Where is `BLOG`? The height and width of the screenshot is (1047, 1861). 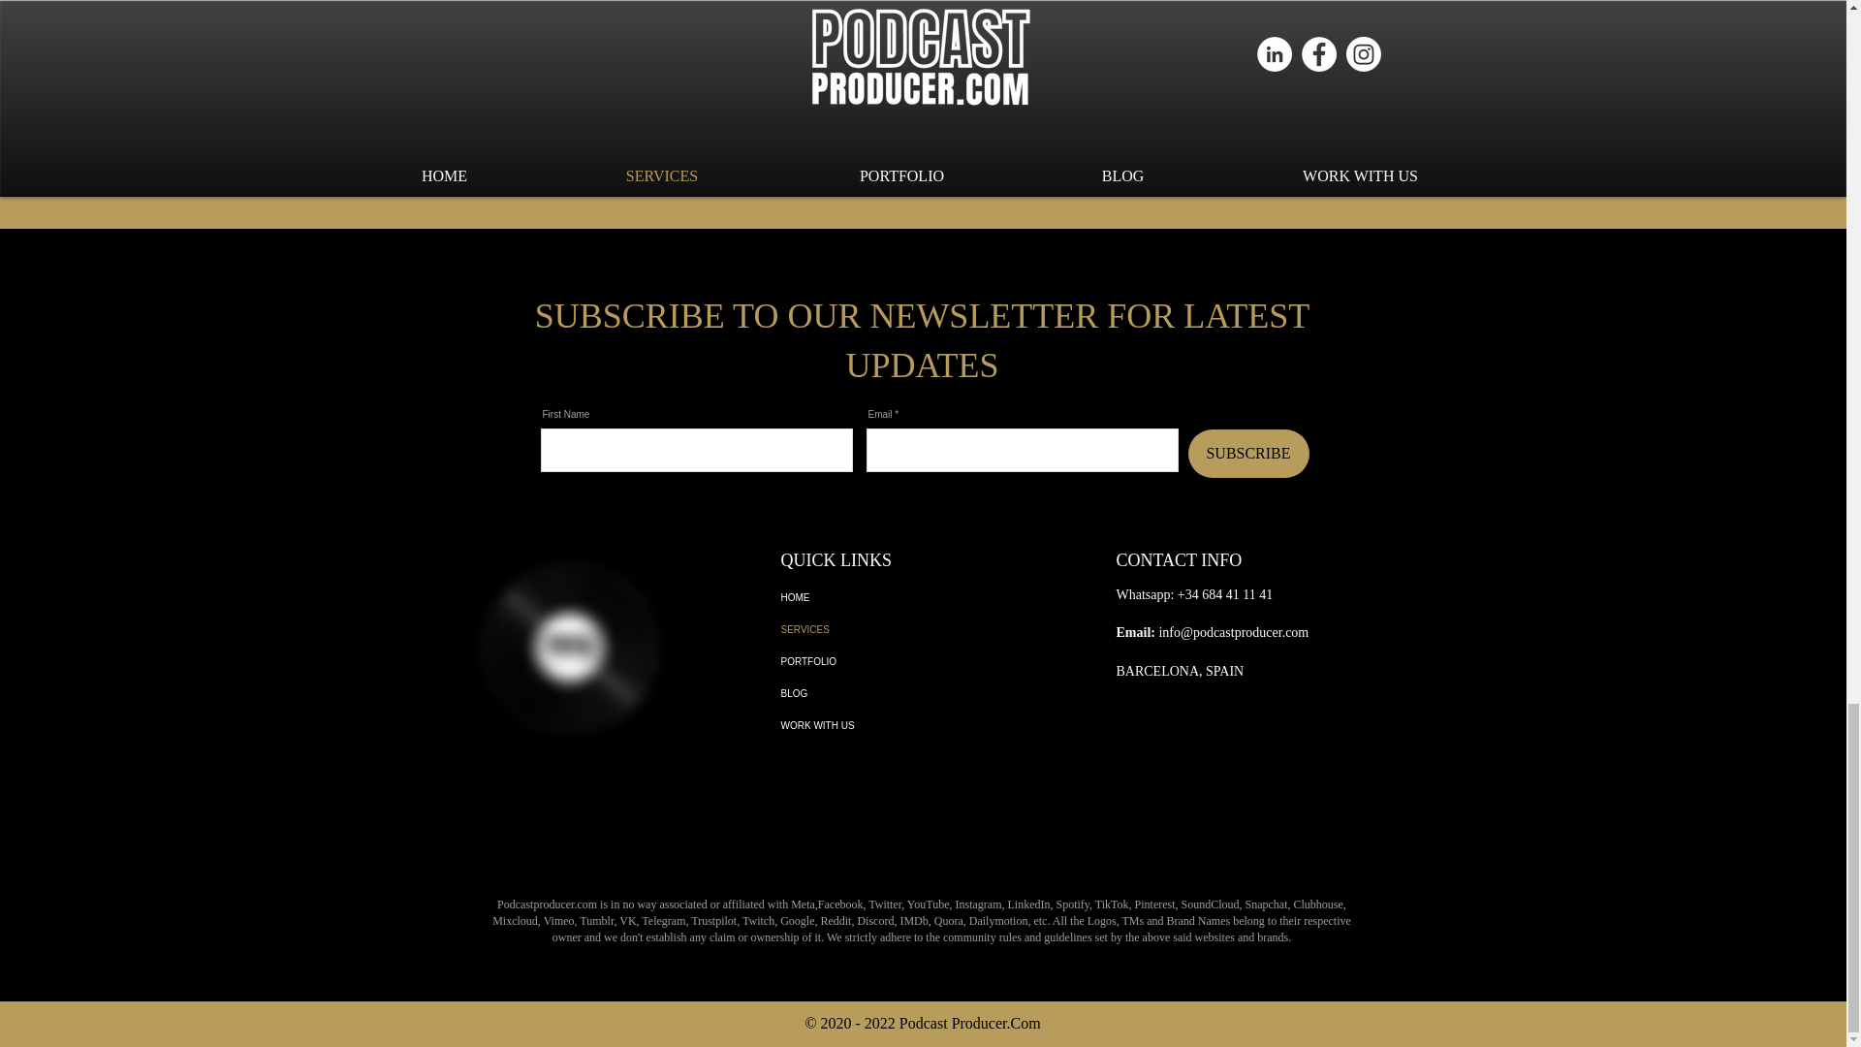
BLOG is located at coordinates (895, 693).